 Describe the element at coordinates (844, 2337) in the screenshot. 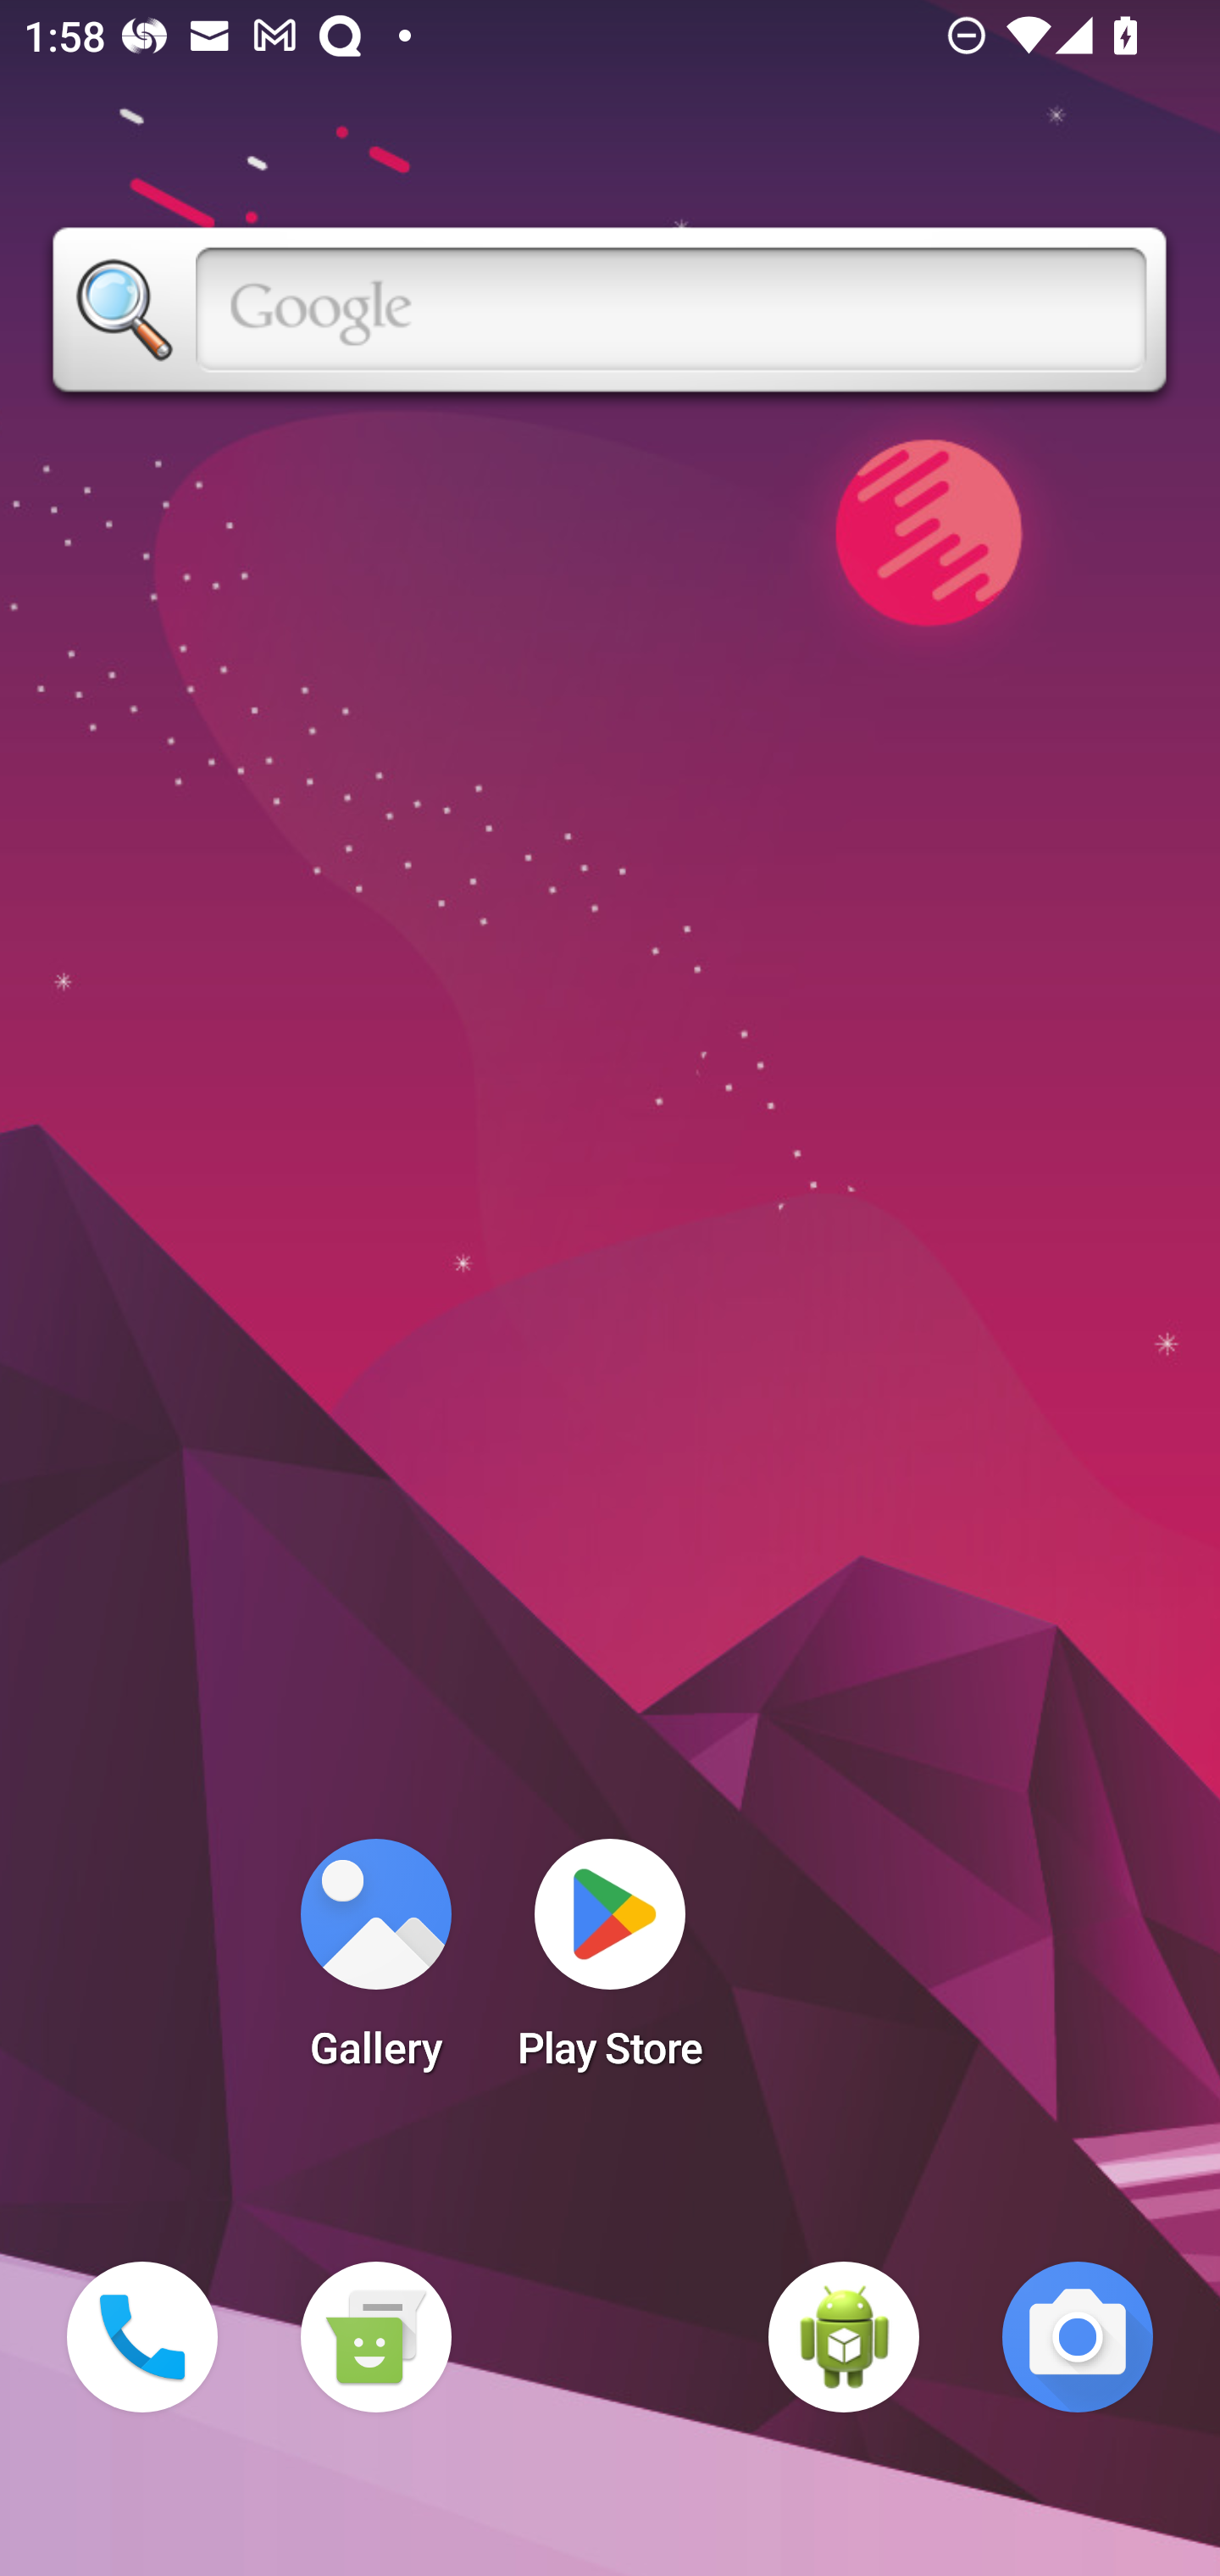

I see `WebView Browser Tester` at that location.